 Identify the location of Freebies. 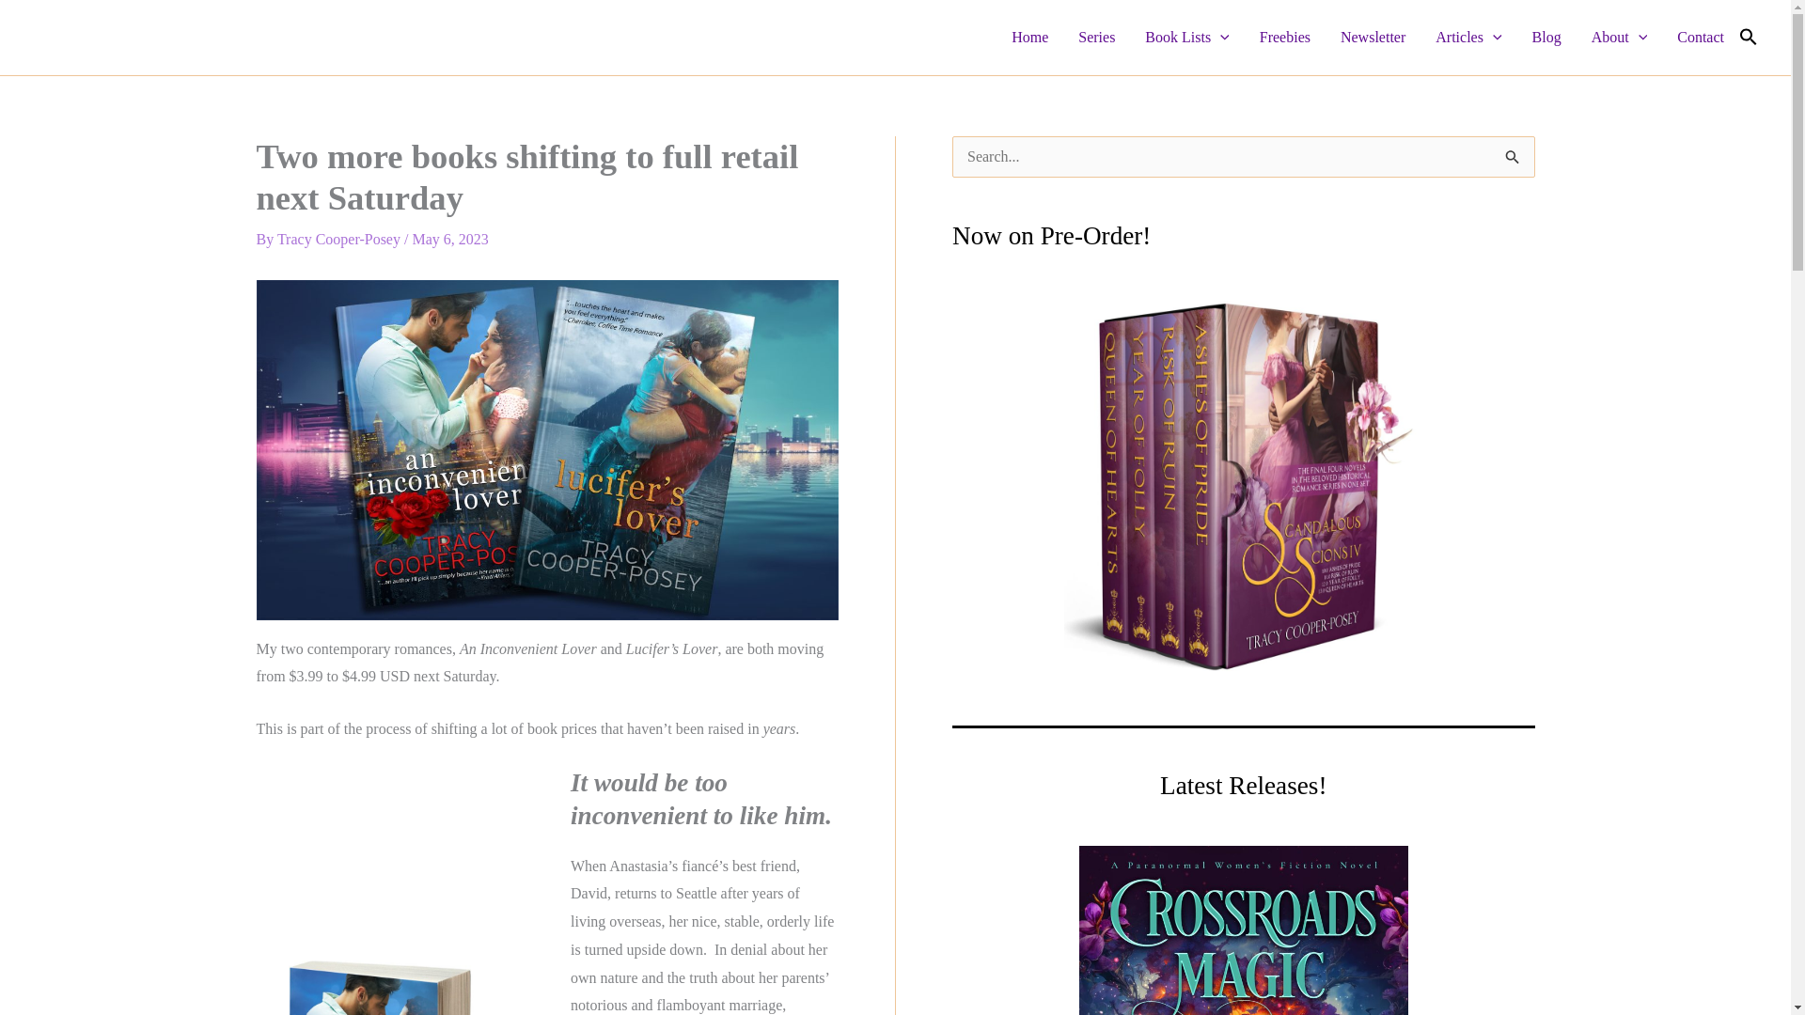
(1284, 38).